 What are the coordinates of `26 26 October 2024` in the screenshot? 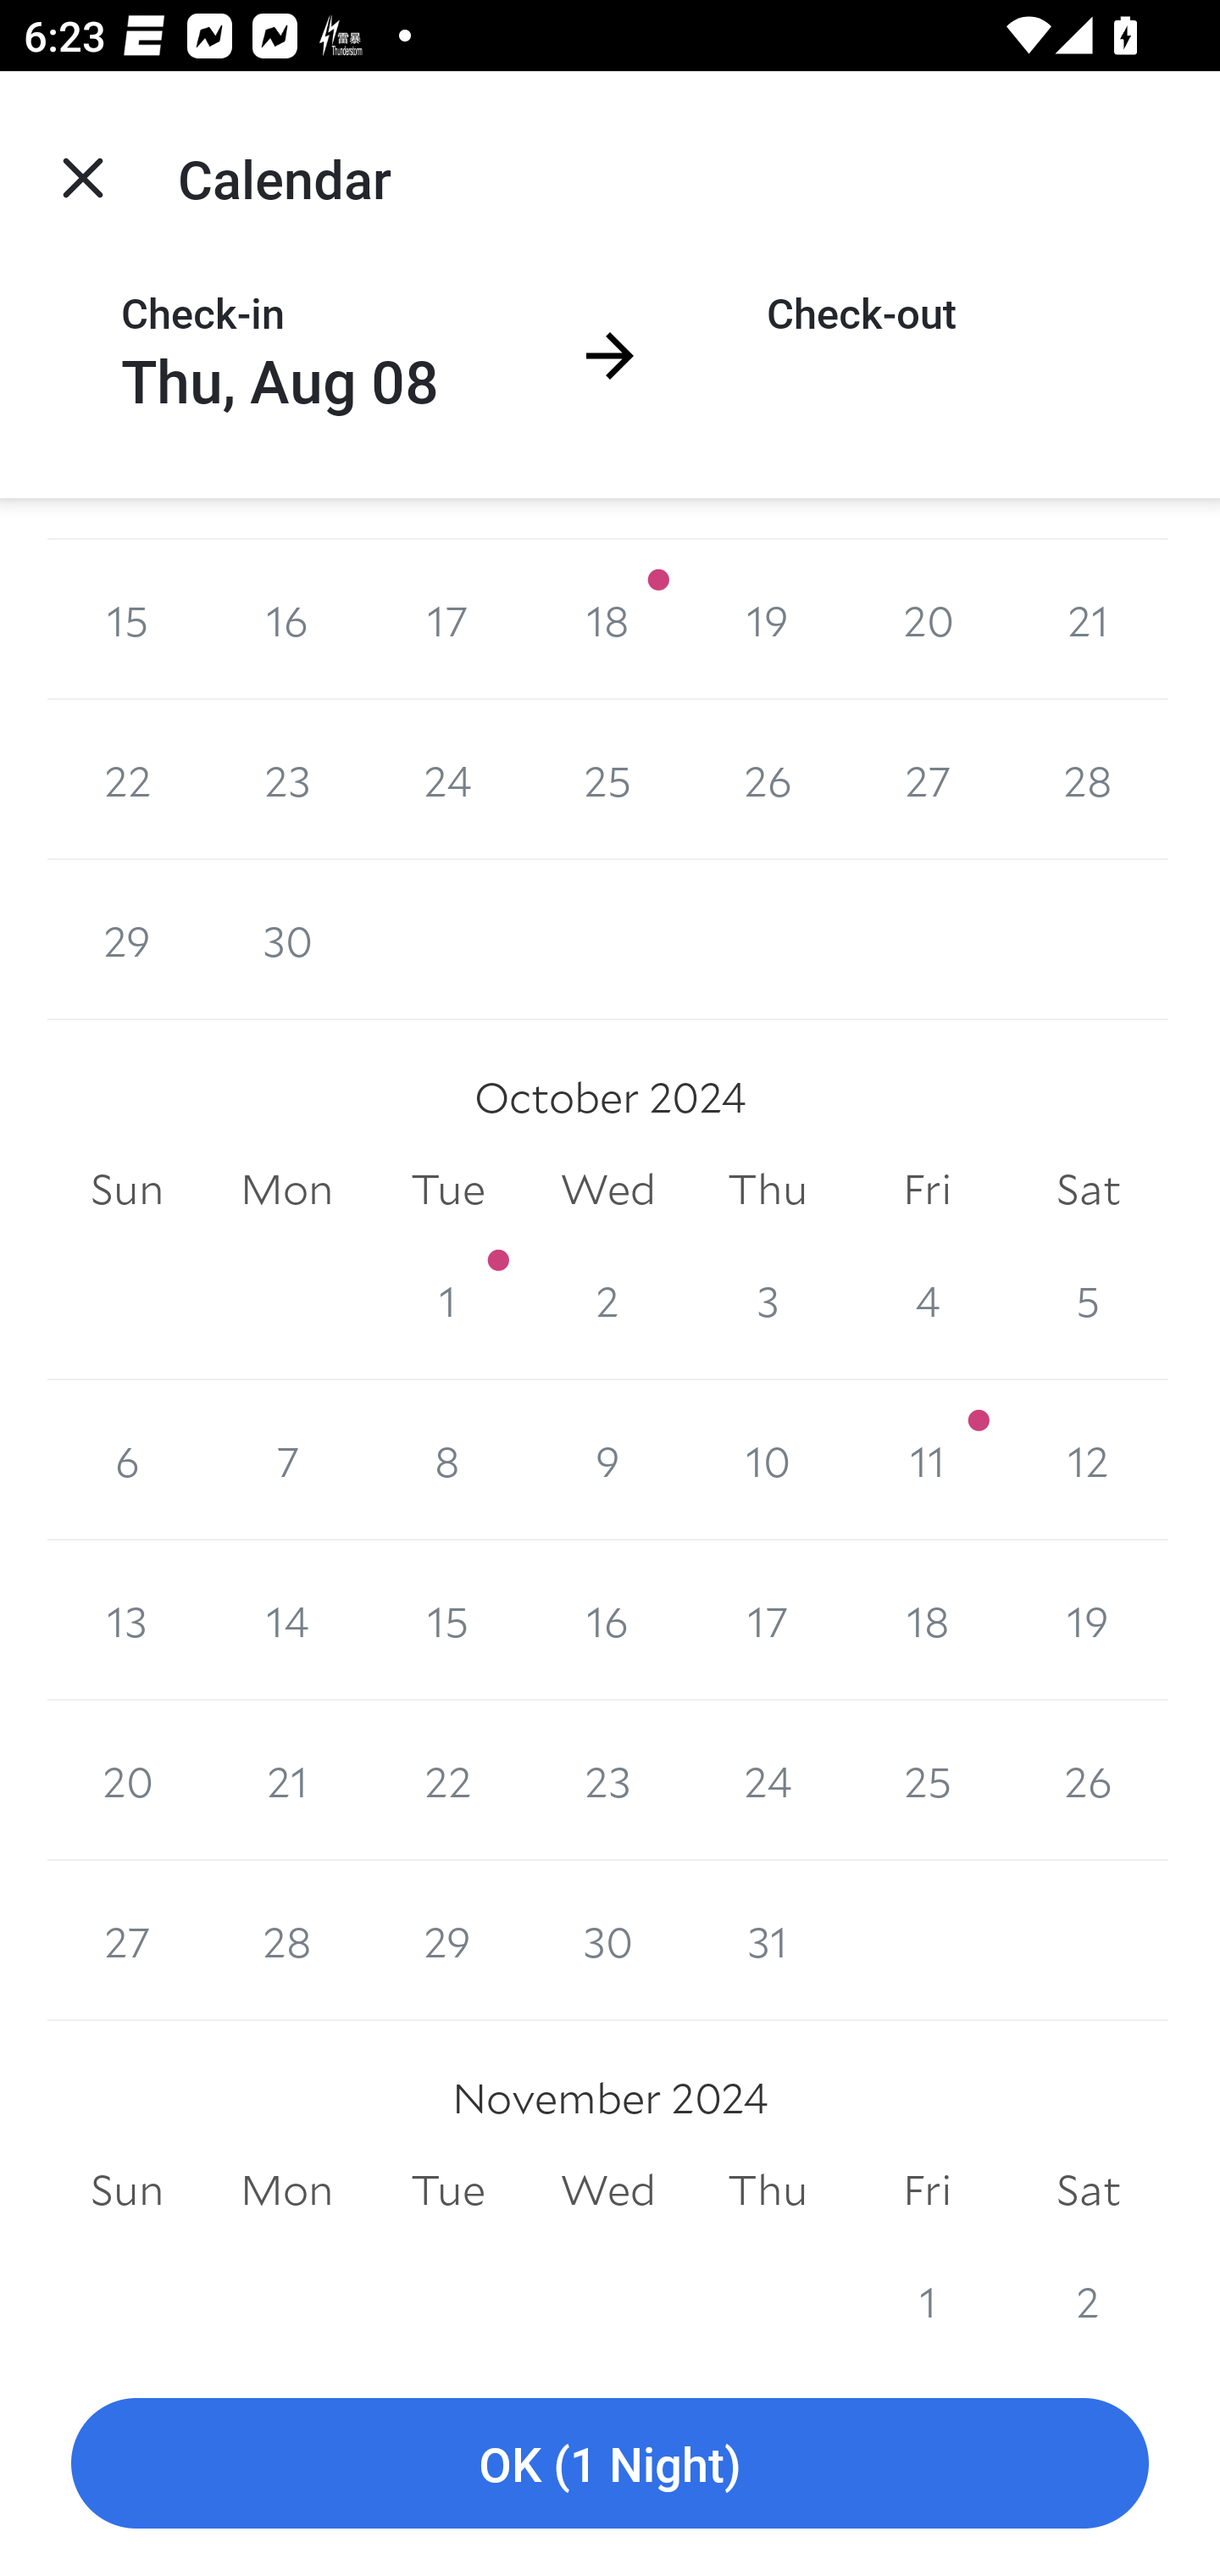 It's located at (1088, 1779).